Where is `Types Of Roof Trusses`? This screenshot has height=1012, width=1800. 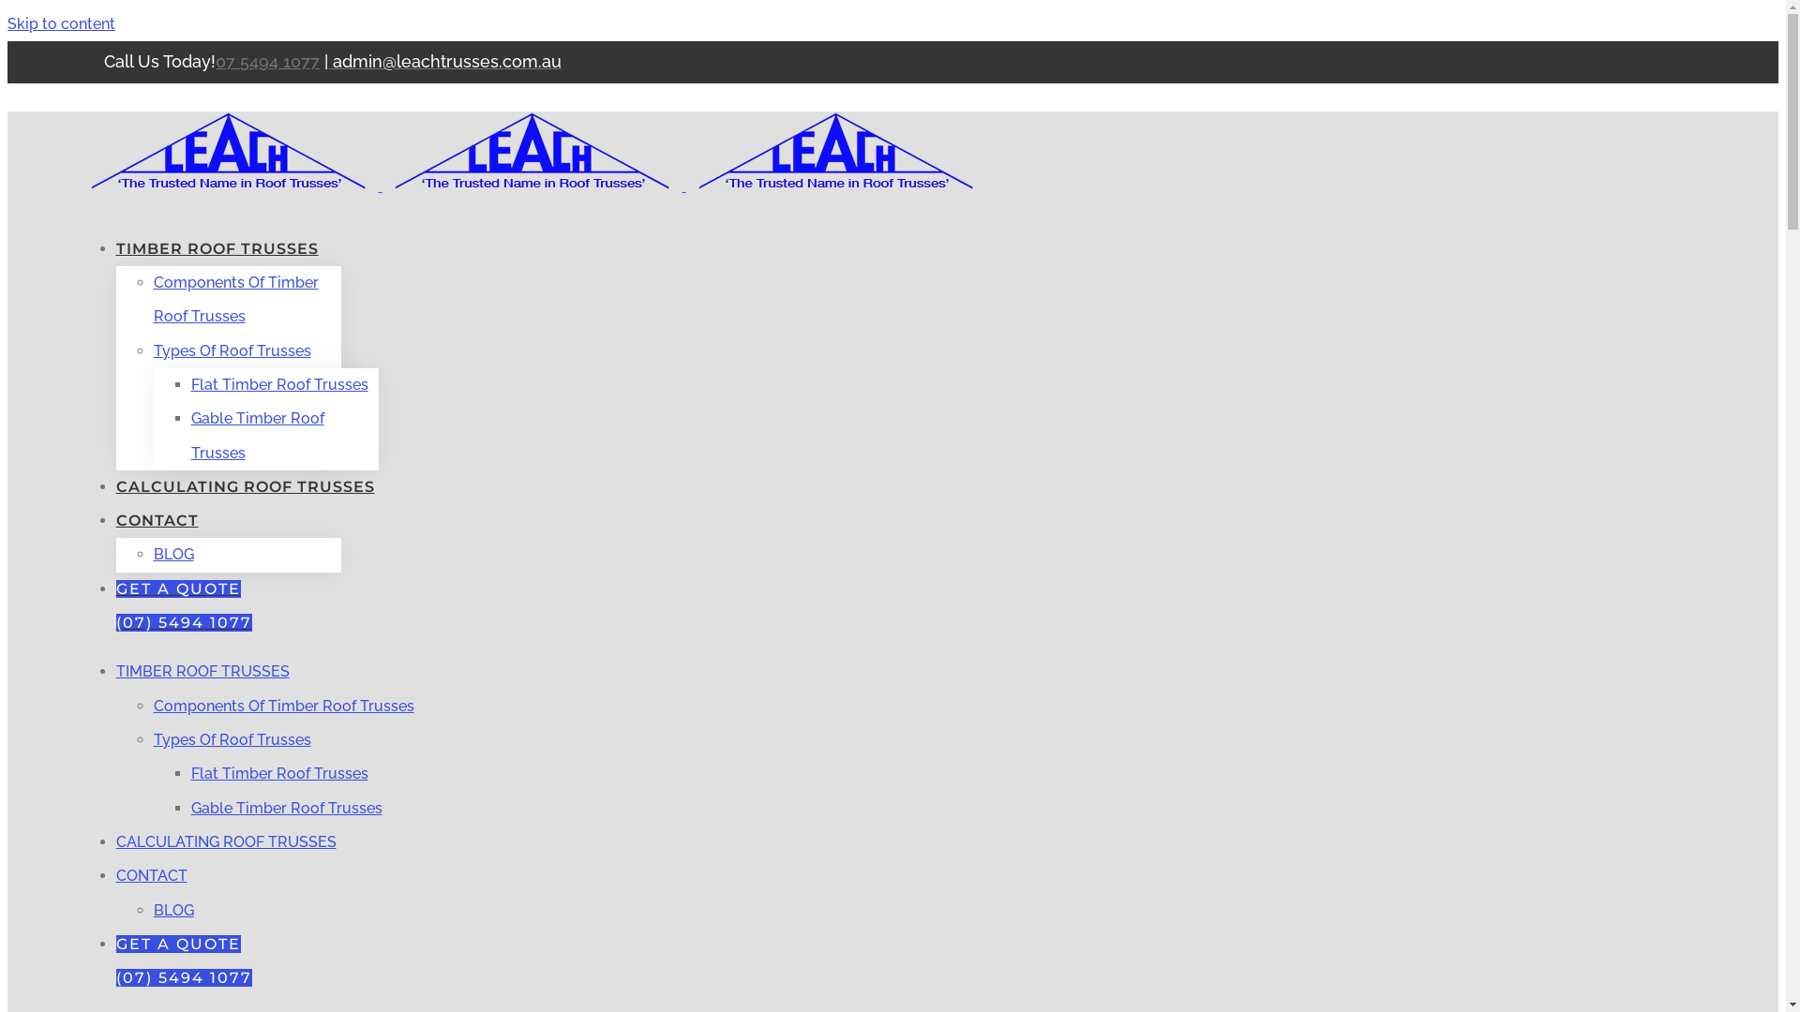
Types Of Roof Trusses is located at coordinates (232, 351).